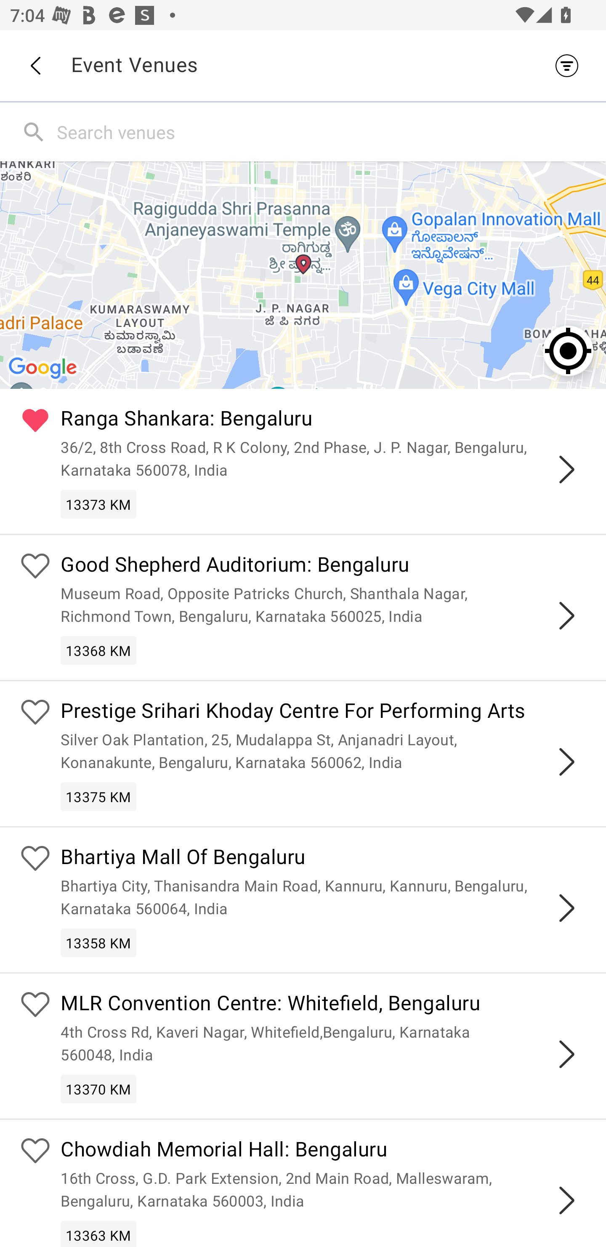 Image resolution: width=606 pixels, height=1247 pixels. Describe the element at coordinates (98, 1234) in the screenshot. I see `13363 KM` at that location.